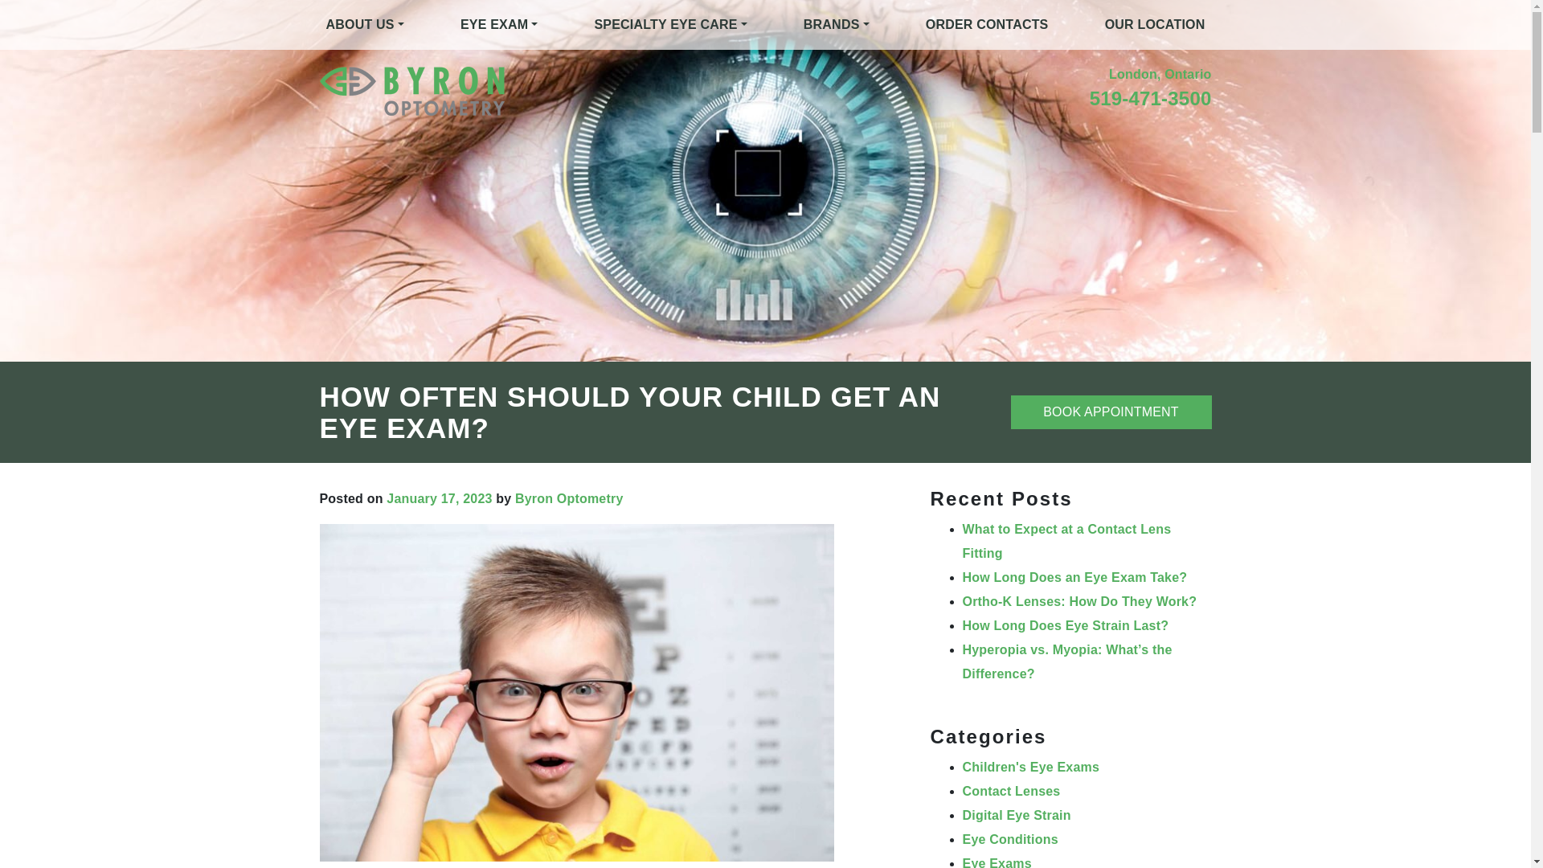 The width and height of the screenshot is (1543, 868). What do you see at coordinates (987, 24) in the screenshot?
I see `ORDER CONTACTS` at bounding box center [987, 24].